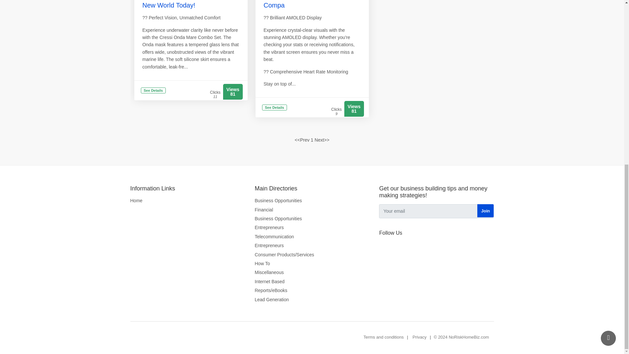 The height and width of the screenshot is (354, 629). Describe the element at coordinates (269, 227) in the screenshot. I see `Entrepreneurs` at that location.